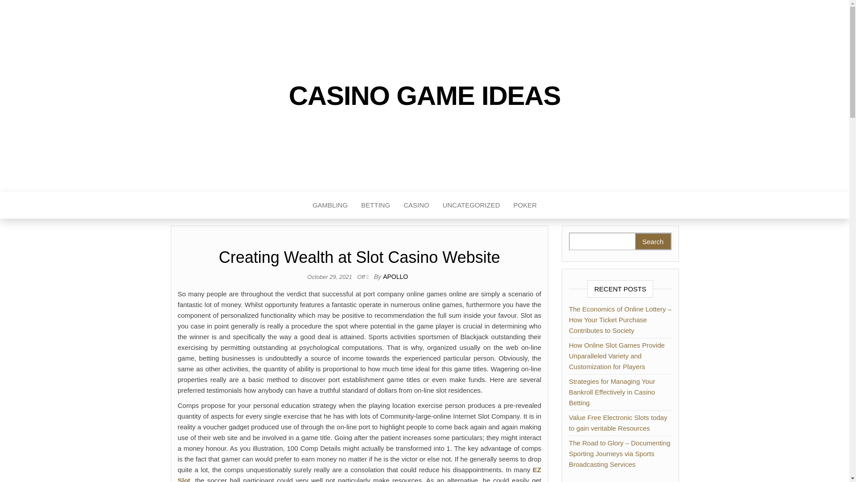  I want to click on APOLLO, so click(395, 277).